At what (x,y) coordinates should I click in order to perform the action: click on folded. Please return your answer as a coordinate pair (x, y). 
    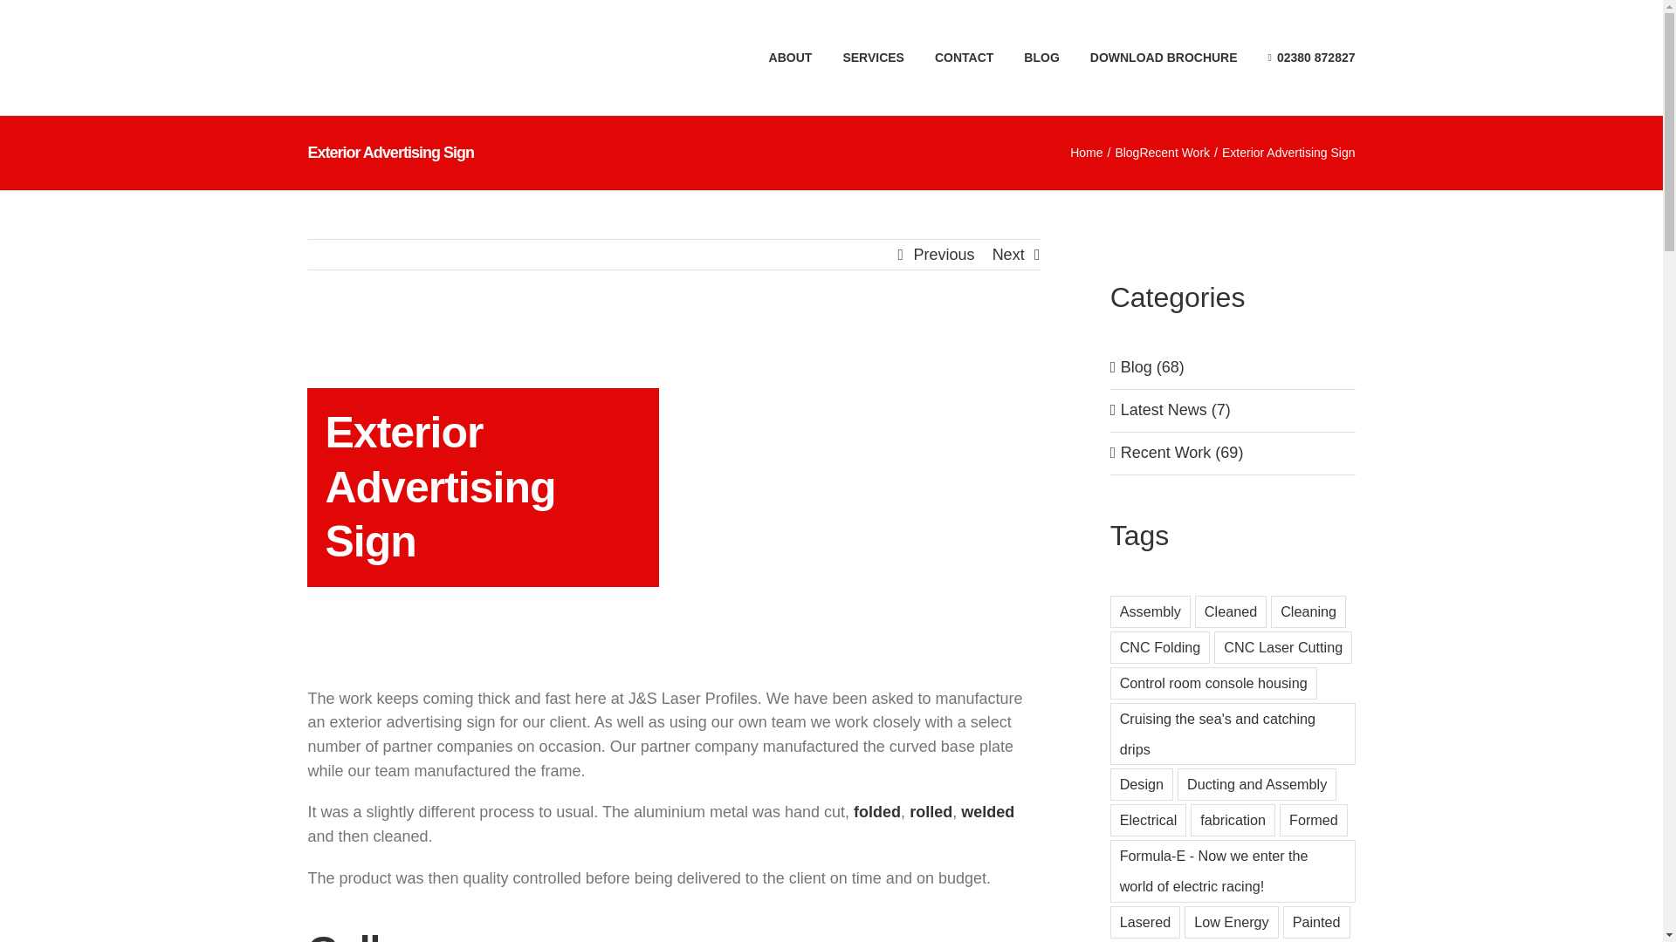
    Looking at the image, I should click on (876, 811).